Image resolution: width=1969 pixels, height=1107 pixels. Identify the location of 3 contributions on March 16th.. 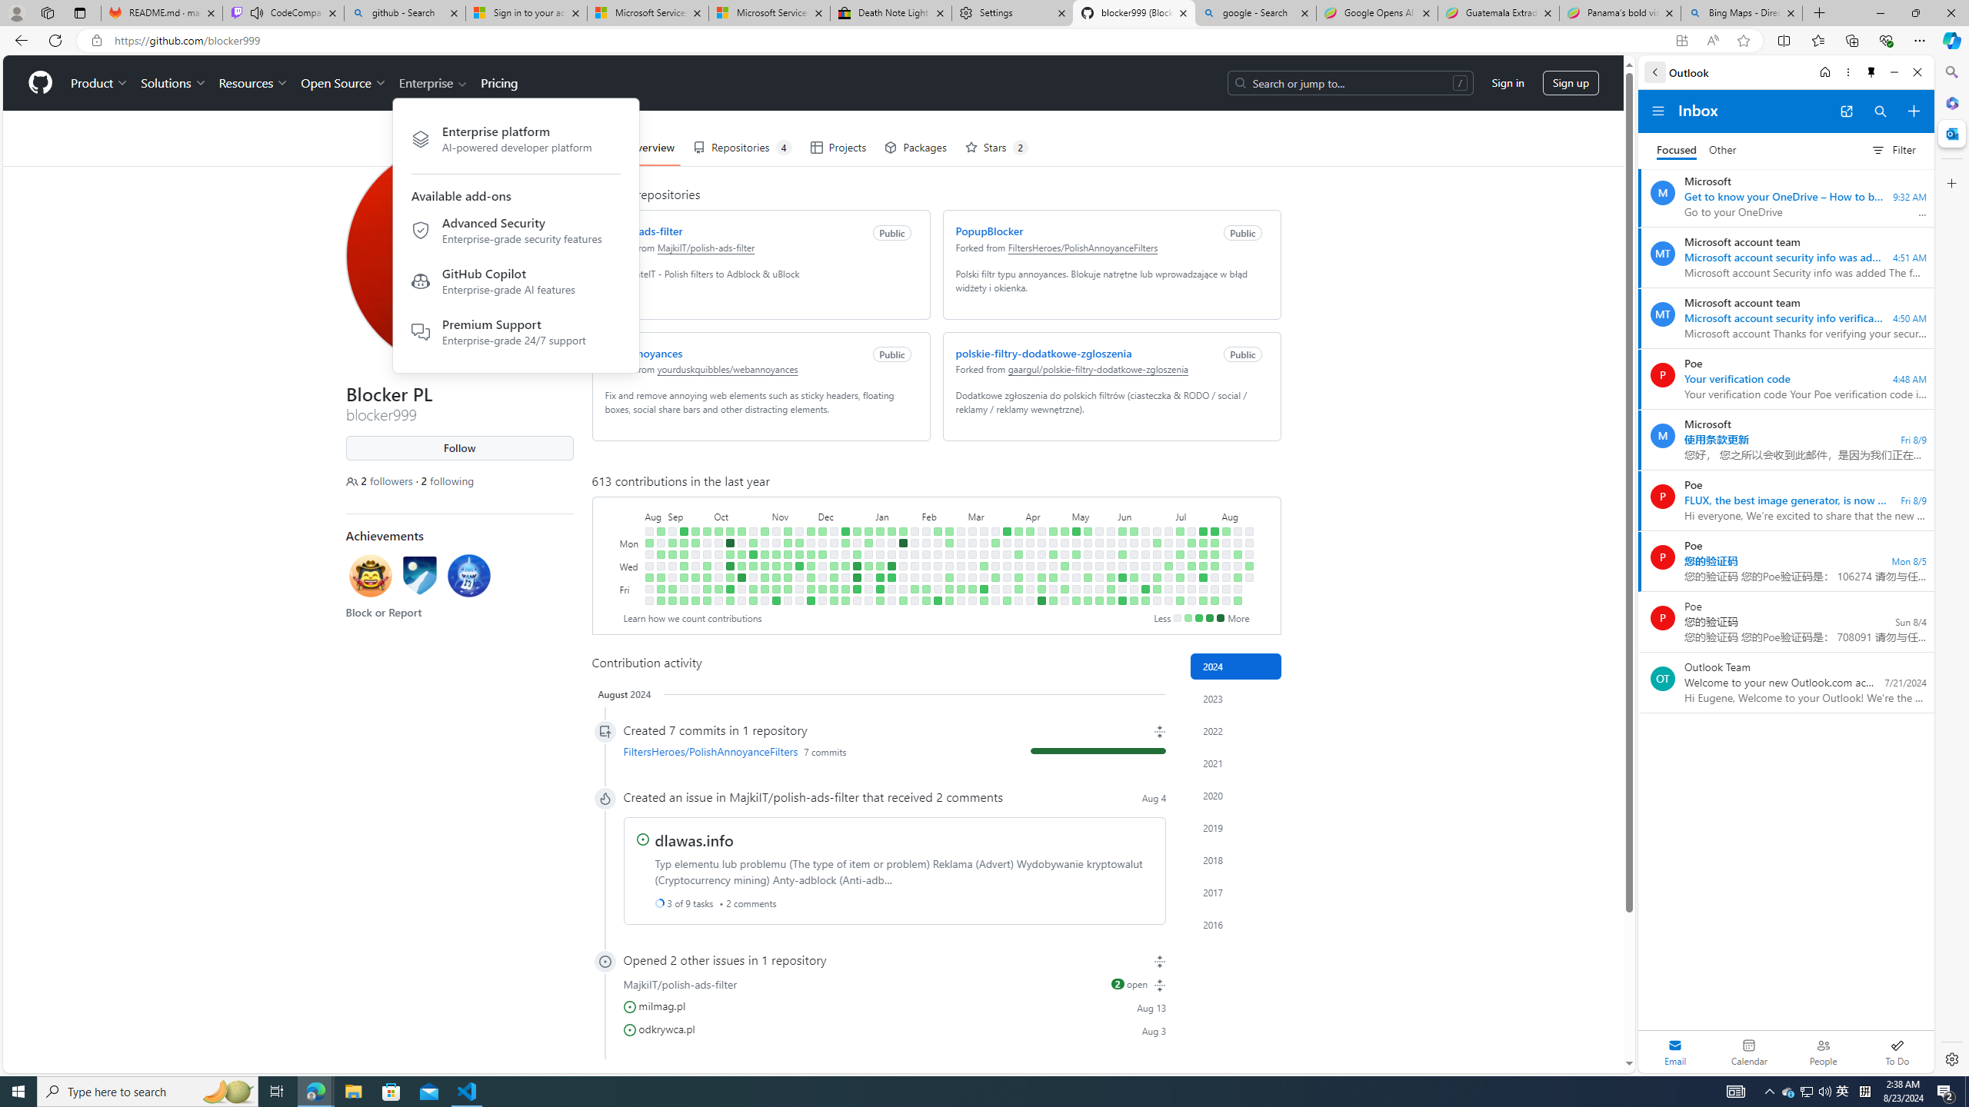
(983, 601).